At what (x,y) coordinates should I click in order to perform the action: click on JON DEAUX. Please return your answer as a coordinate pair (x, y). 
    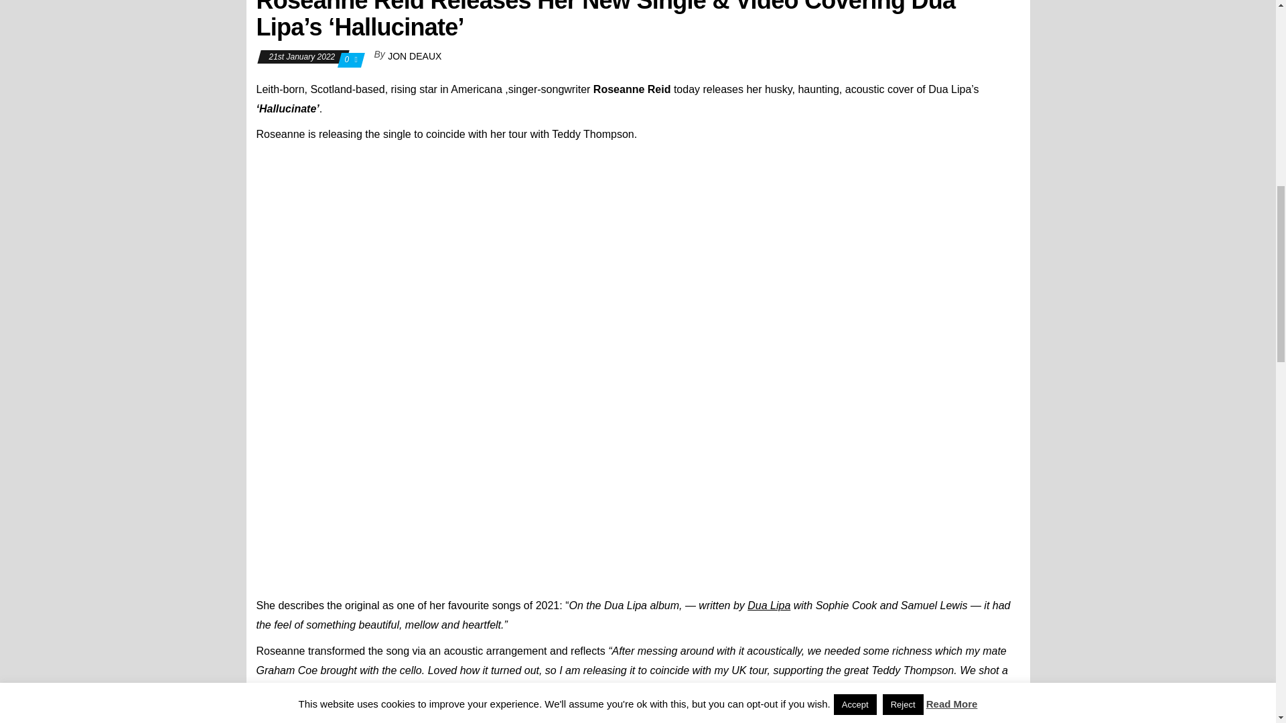
    Looking at the image, I should click on (414, 56).